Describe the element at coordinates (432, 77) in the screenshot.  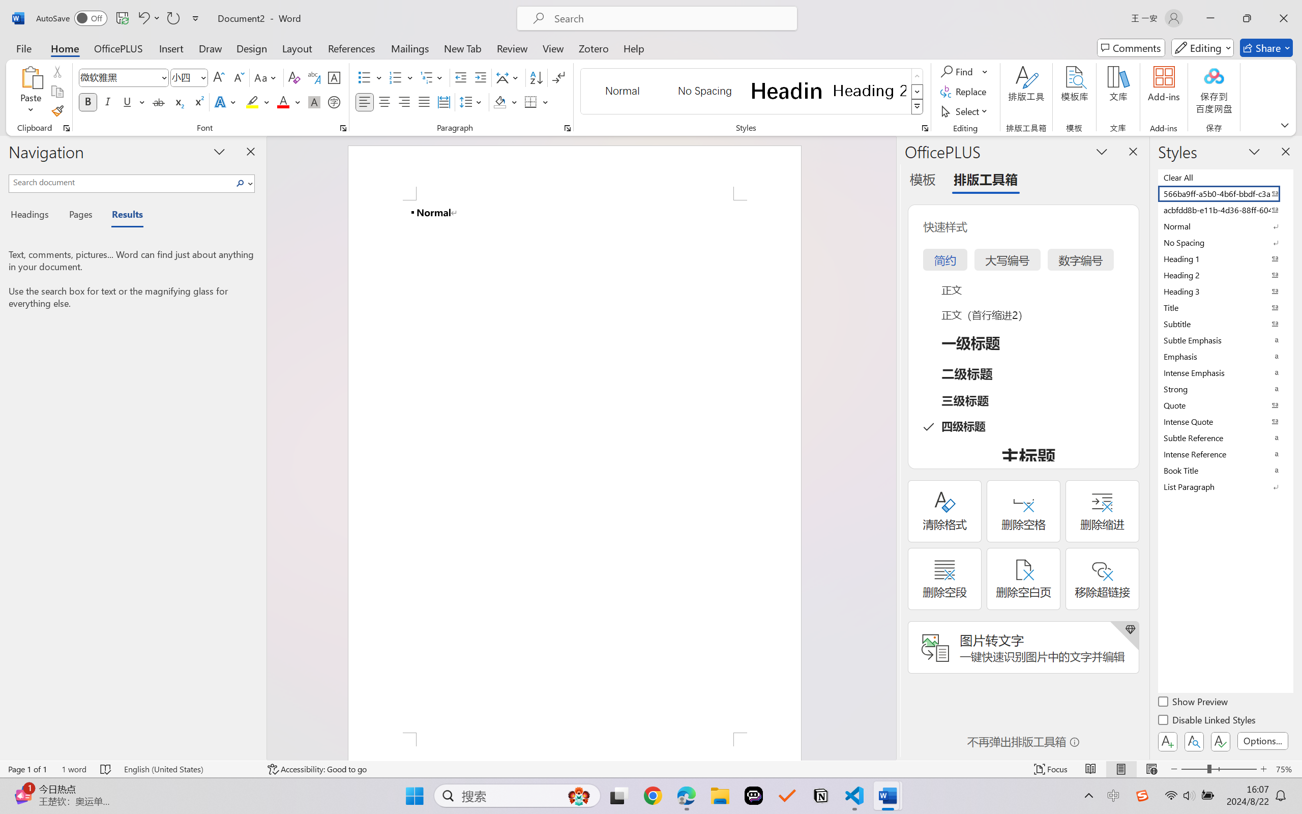
I see `Multilevel List` at that location.